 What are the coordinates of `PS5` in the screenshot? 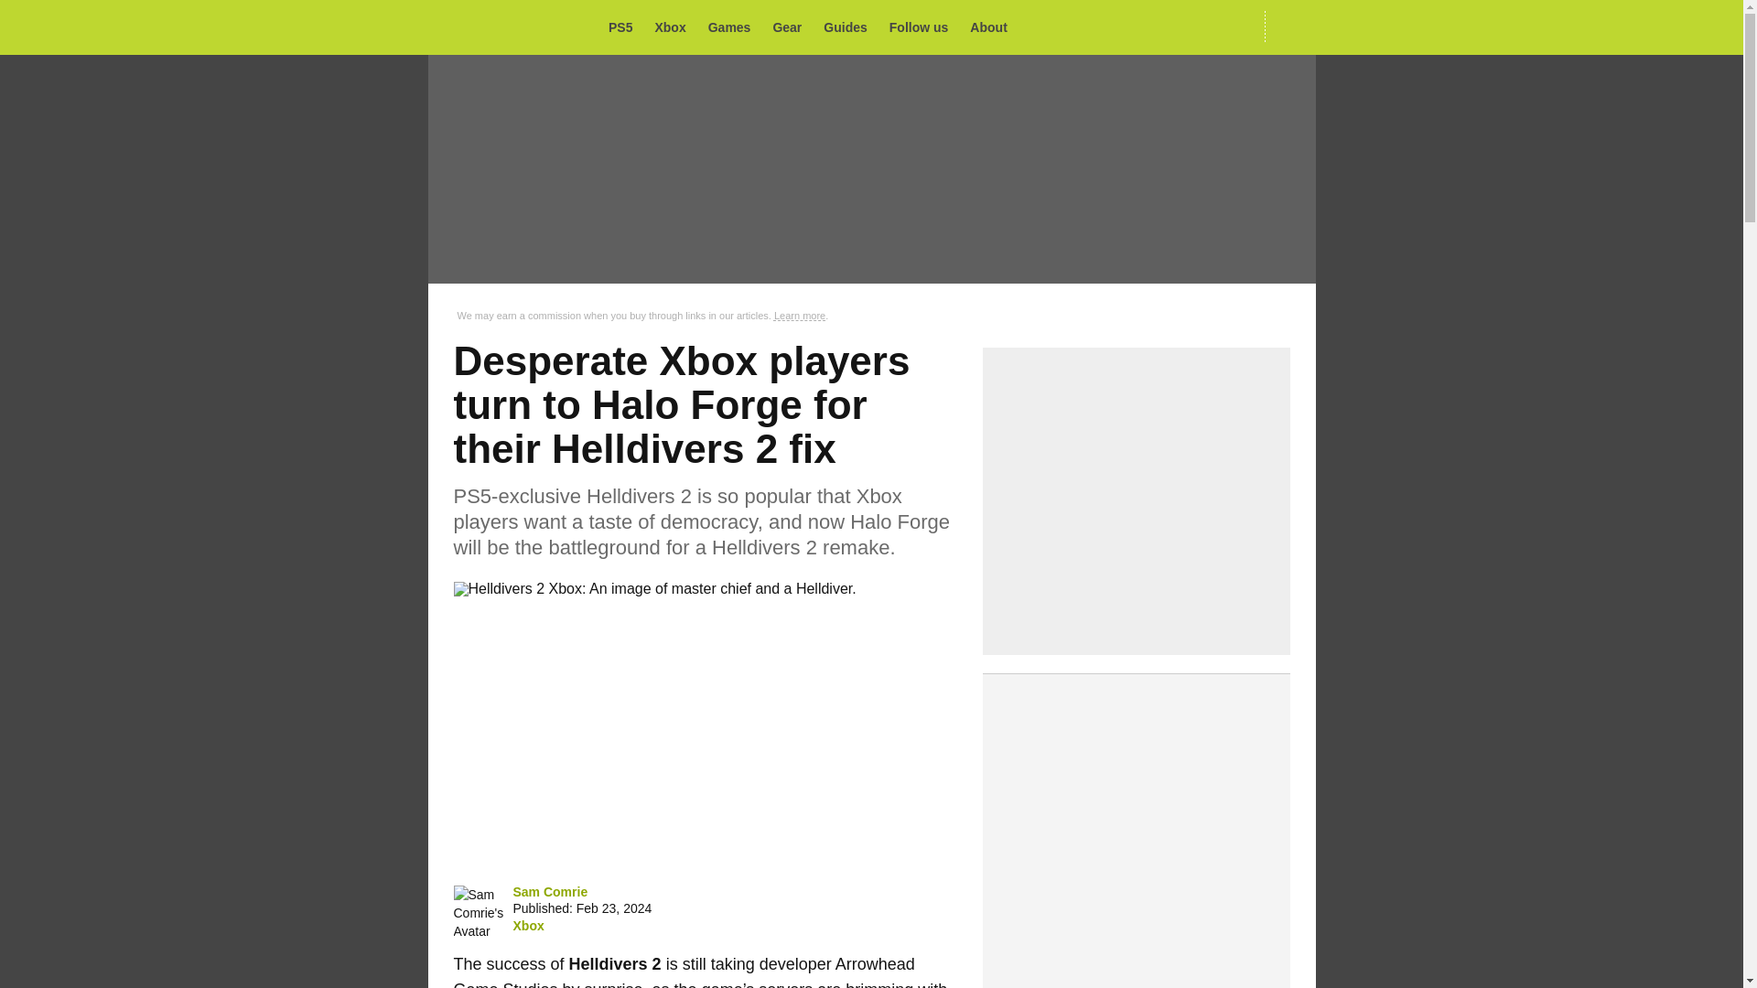 It's located at (625, 27).